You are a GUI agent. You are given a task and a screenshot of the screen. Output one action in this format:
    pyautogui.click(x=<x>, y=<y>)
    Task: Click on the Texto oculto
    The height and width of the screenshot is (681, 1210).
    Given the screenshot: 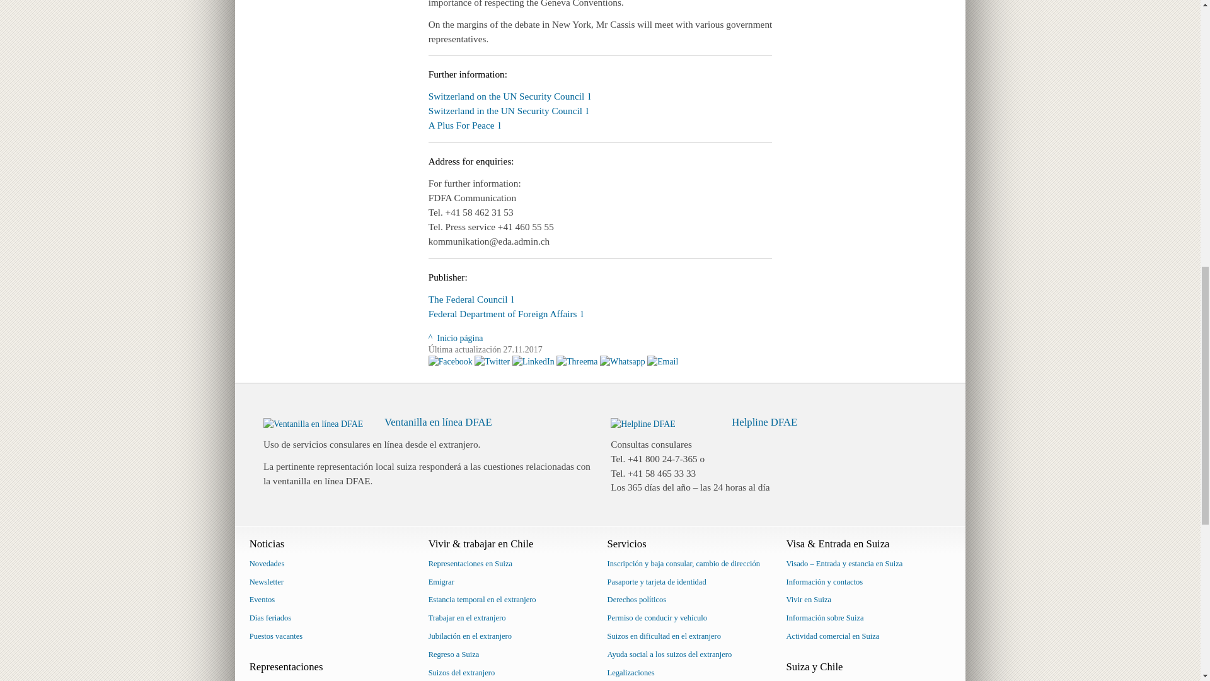 What is the action you would take?
    pyautogui.click(x=508, y=110)
    